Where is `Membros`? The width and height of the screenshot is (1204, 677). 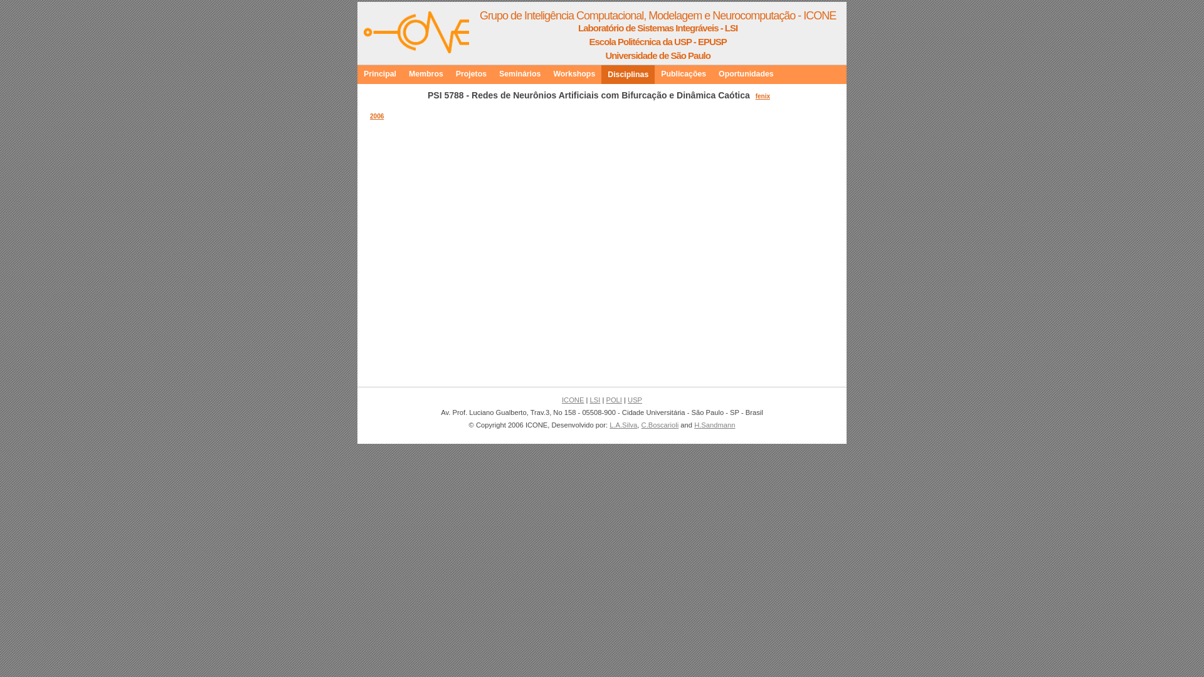
Membros is located at coordinates (426, 74).